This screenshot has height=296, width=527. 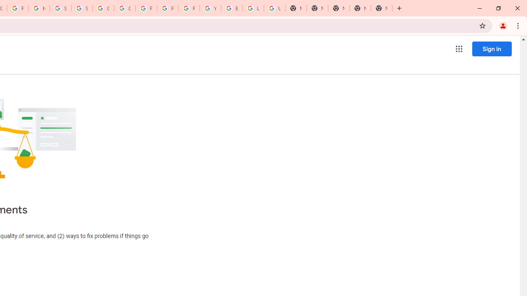 What do you see at coordinates (146, 8) in the screenshot?
I see `Privacy Help Center - Policies Help` at bounding box center [146, 8].